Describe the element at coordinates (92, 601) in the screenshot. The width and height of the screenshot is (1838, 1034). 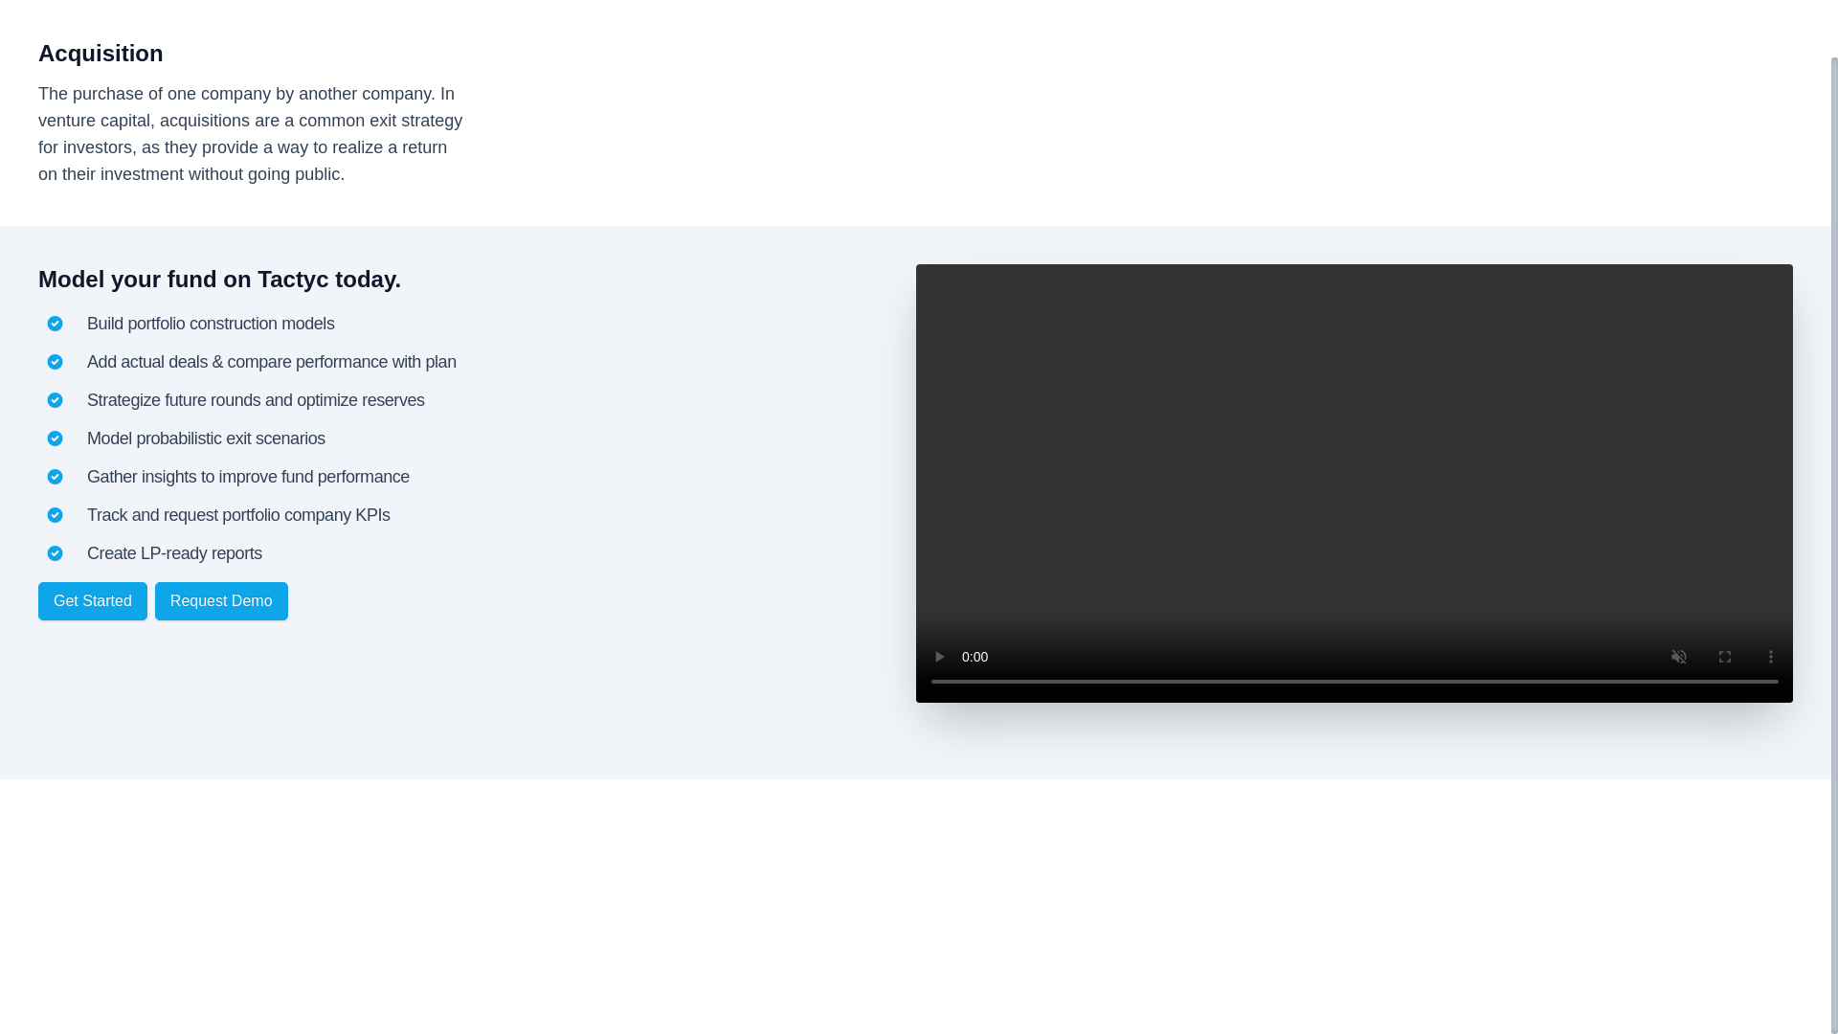
I see `Get Started` at that location.